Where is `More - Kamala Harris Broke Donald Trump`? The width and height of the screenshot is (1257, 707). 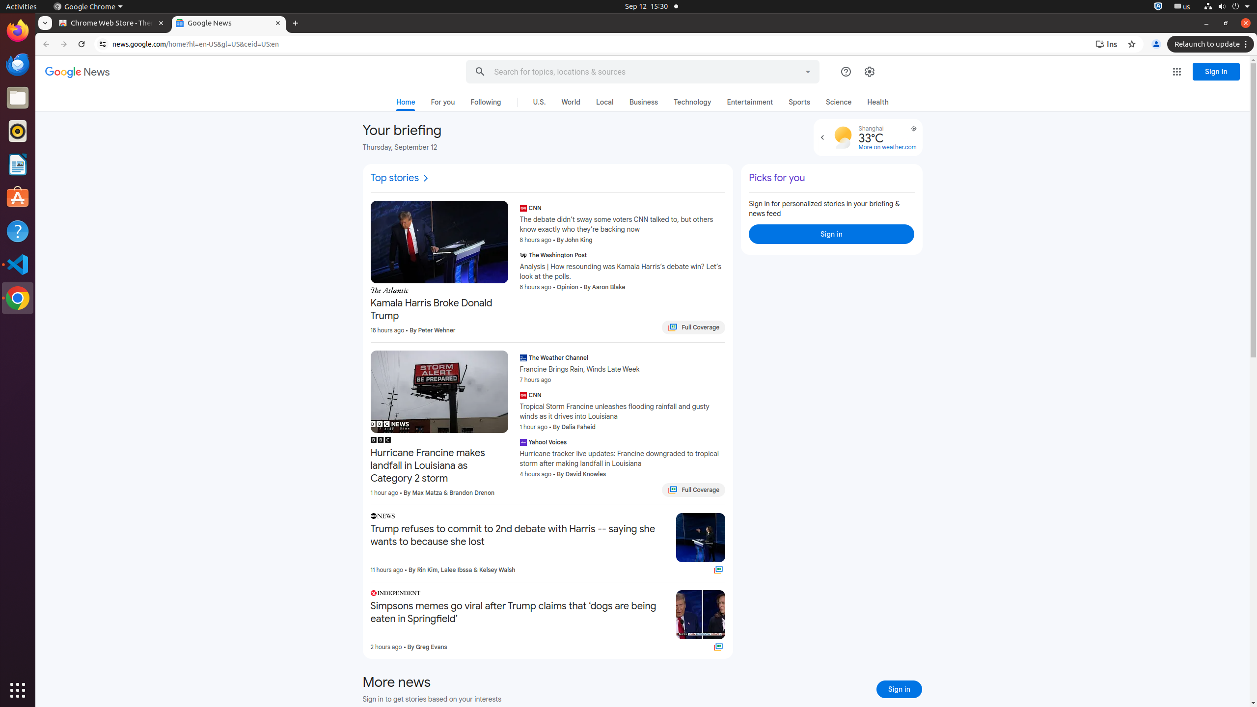 More - Kamala Harris Broke Donald Trump is located at coordinates (505, 292).